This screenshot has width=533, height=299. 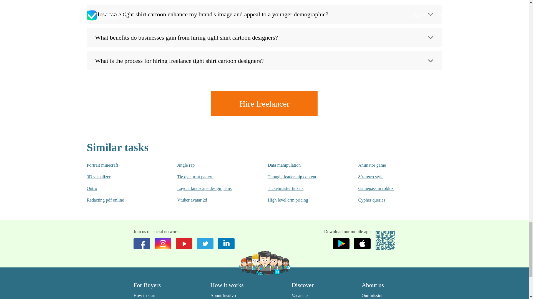 What do you see at coordinates (301, 177) in the screenshot?
I see `Thought leadership content` at bounding box center [301, 177].